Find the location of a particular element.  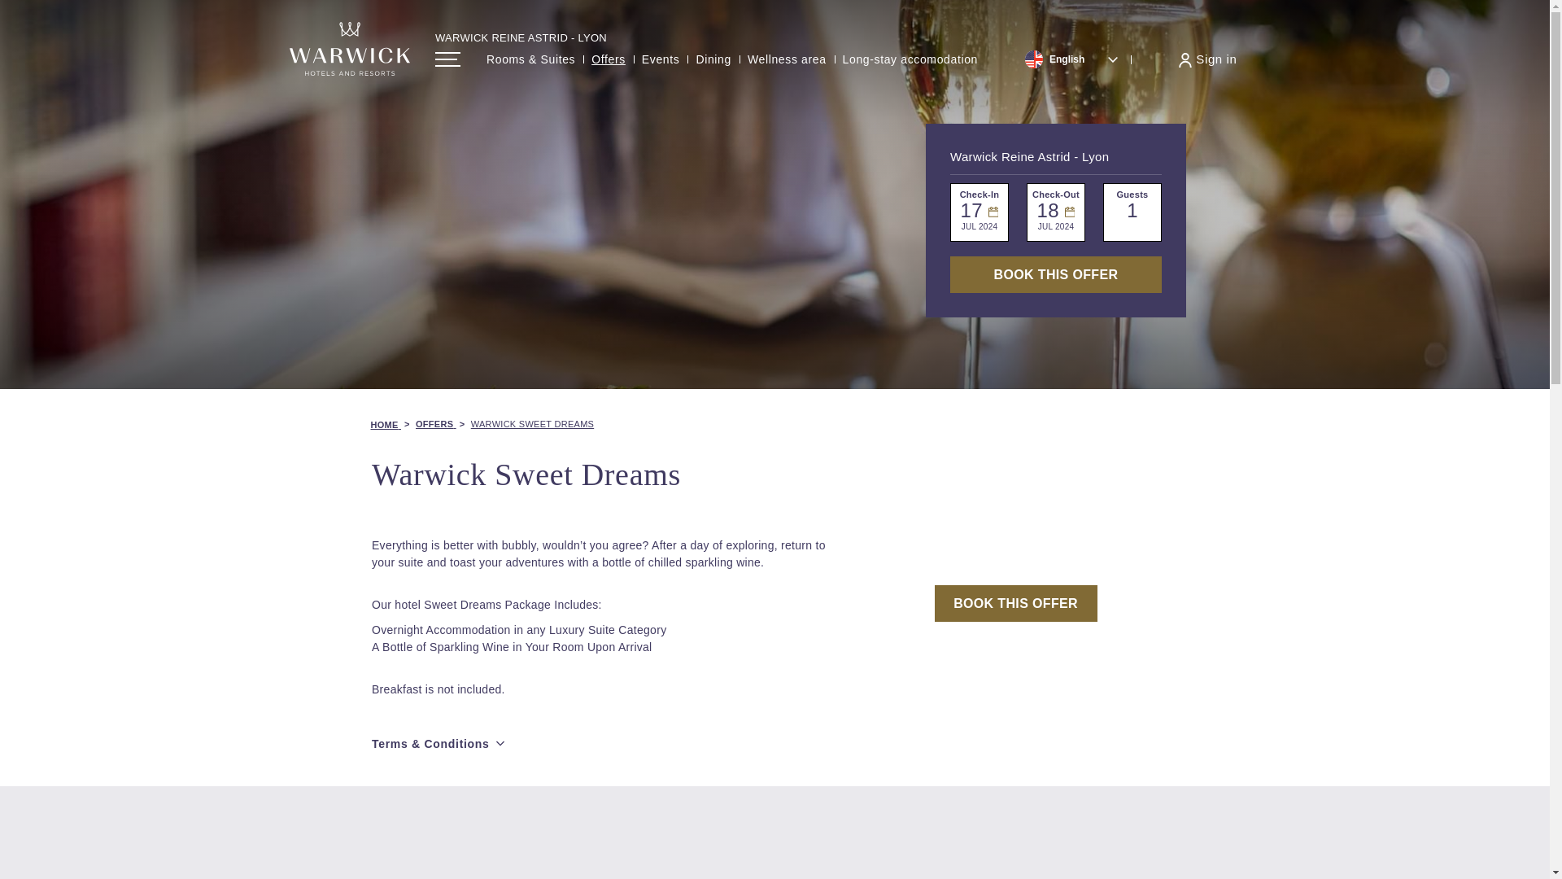

Wellness area is located at coordinates (787, 59).